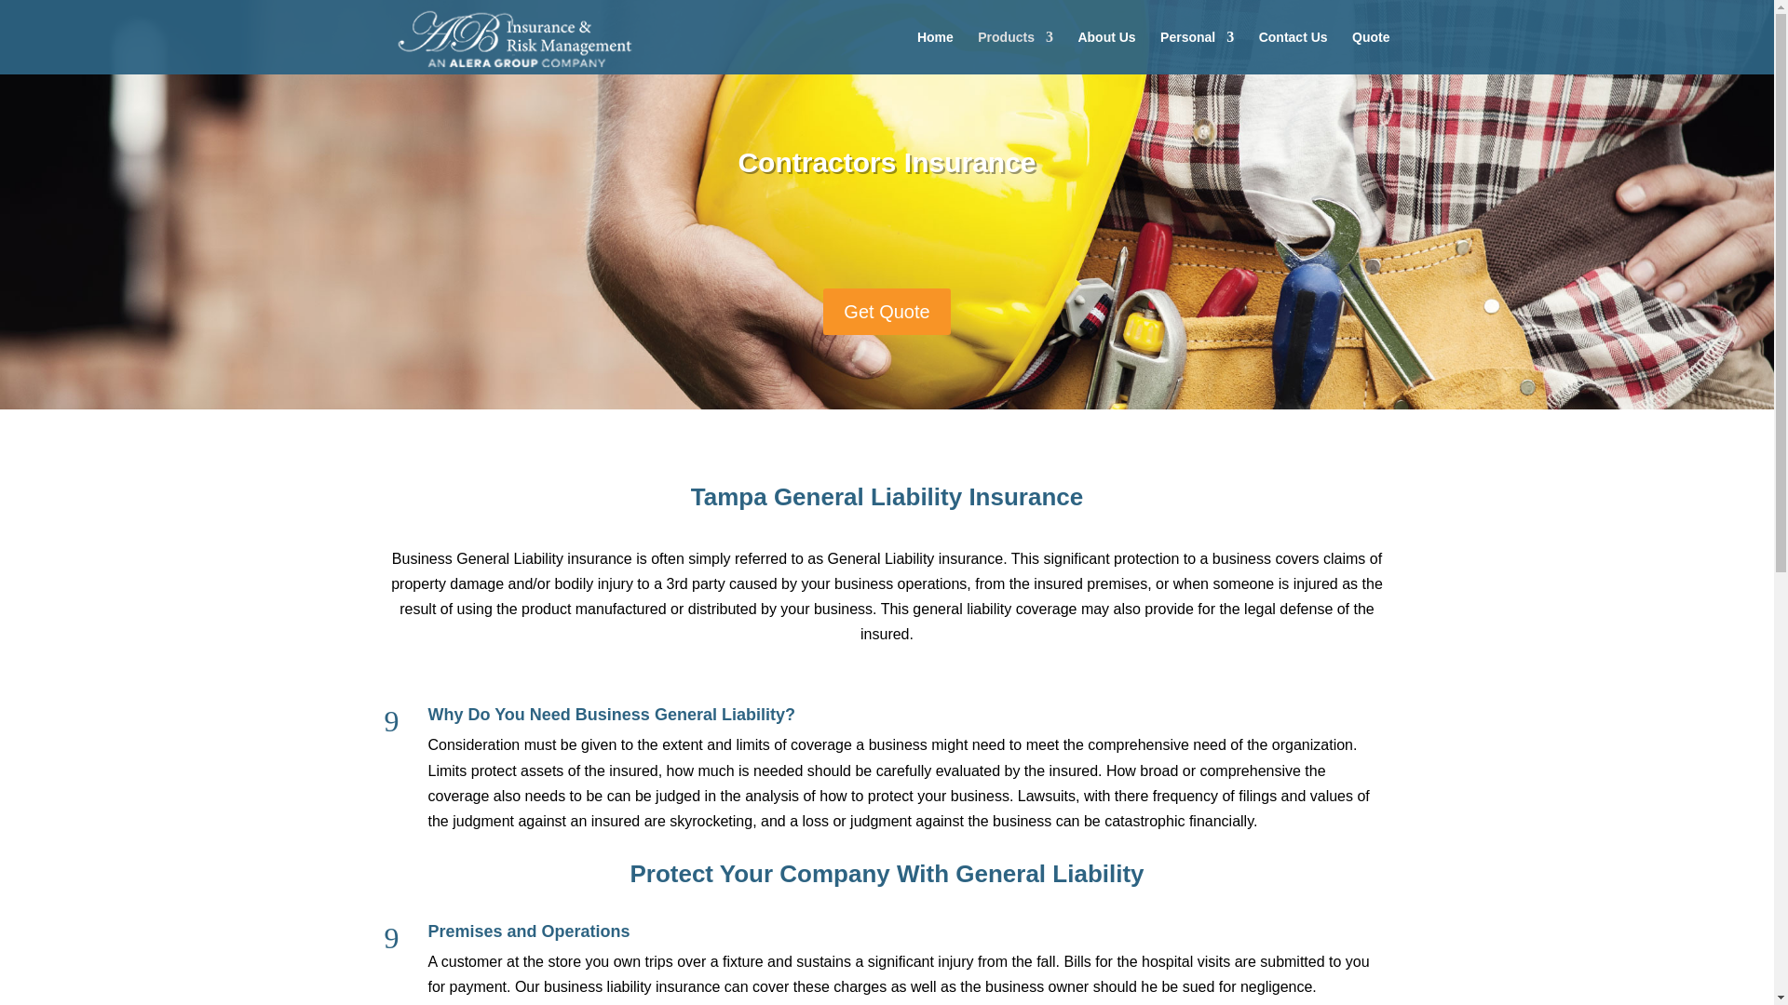  I want to click on Contact Us, so click(1293, 52).